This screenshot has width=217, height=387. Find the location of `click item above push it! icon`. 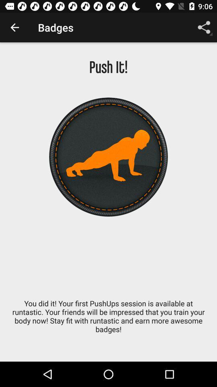

click item above push it! icon is located at coordinates (204, 27).